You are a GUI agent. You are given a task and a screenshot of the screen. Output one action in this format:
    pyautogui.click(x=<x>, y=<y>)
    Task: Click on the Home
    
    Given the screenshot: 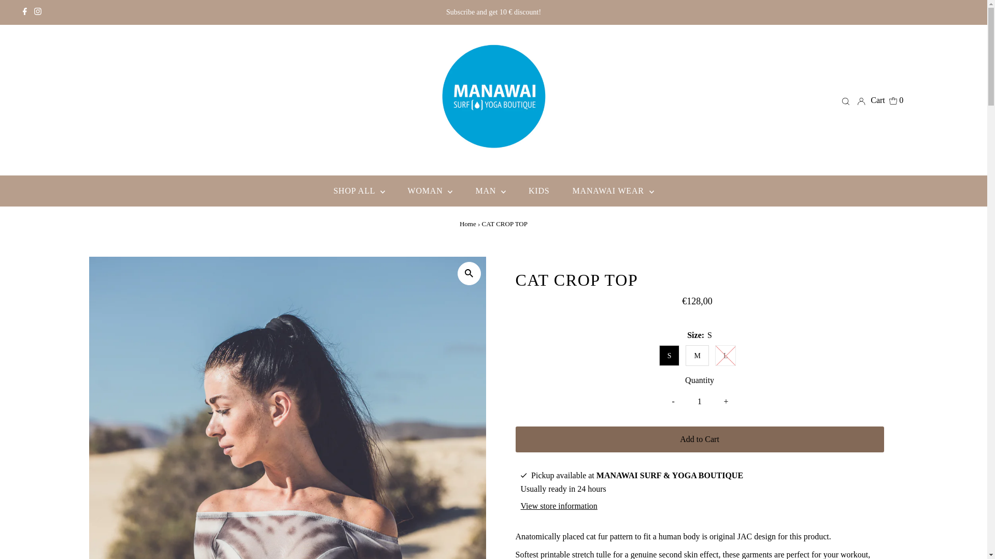 What is the action you would take?
    pyautogui.click(x=468, y=224)
    